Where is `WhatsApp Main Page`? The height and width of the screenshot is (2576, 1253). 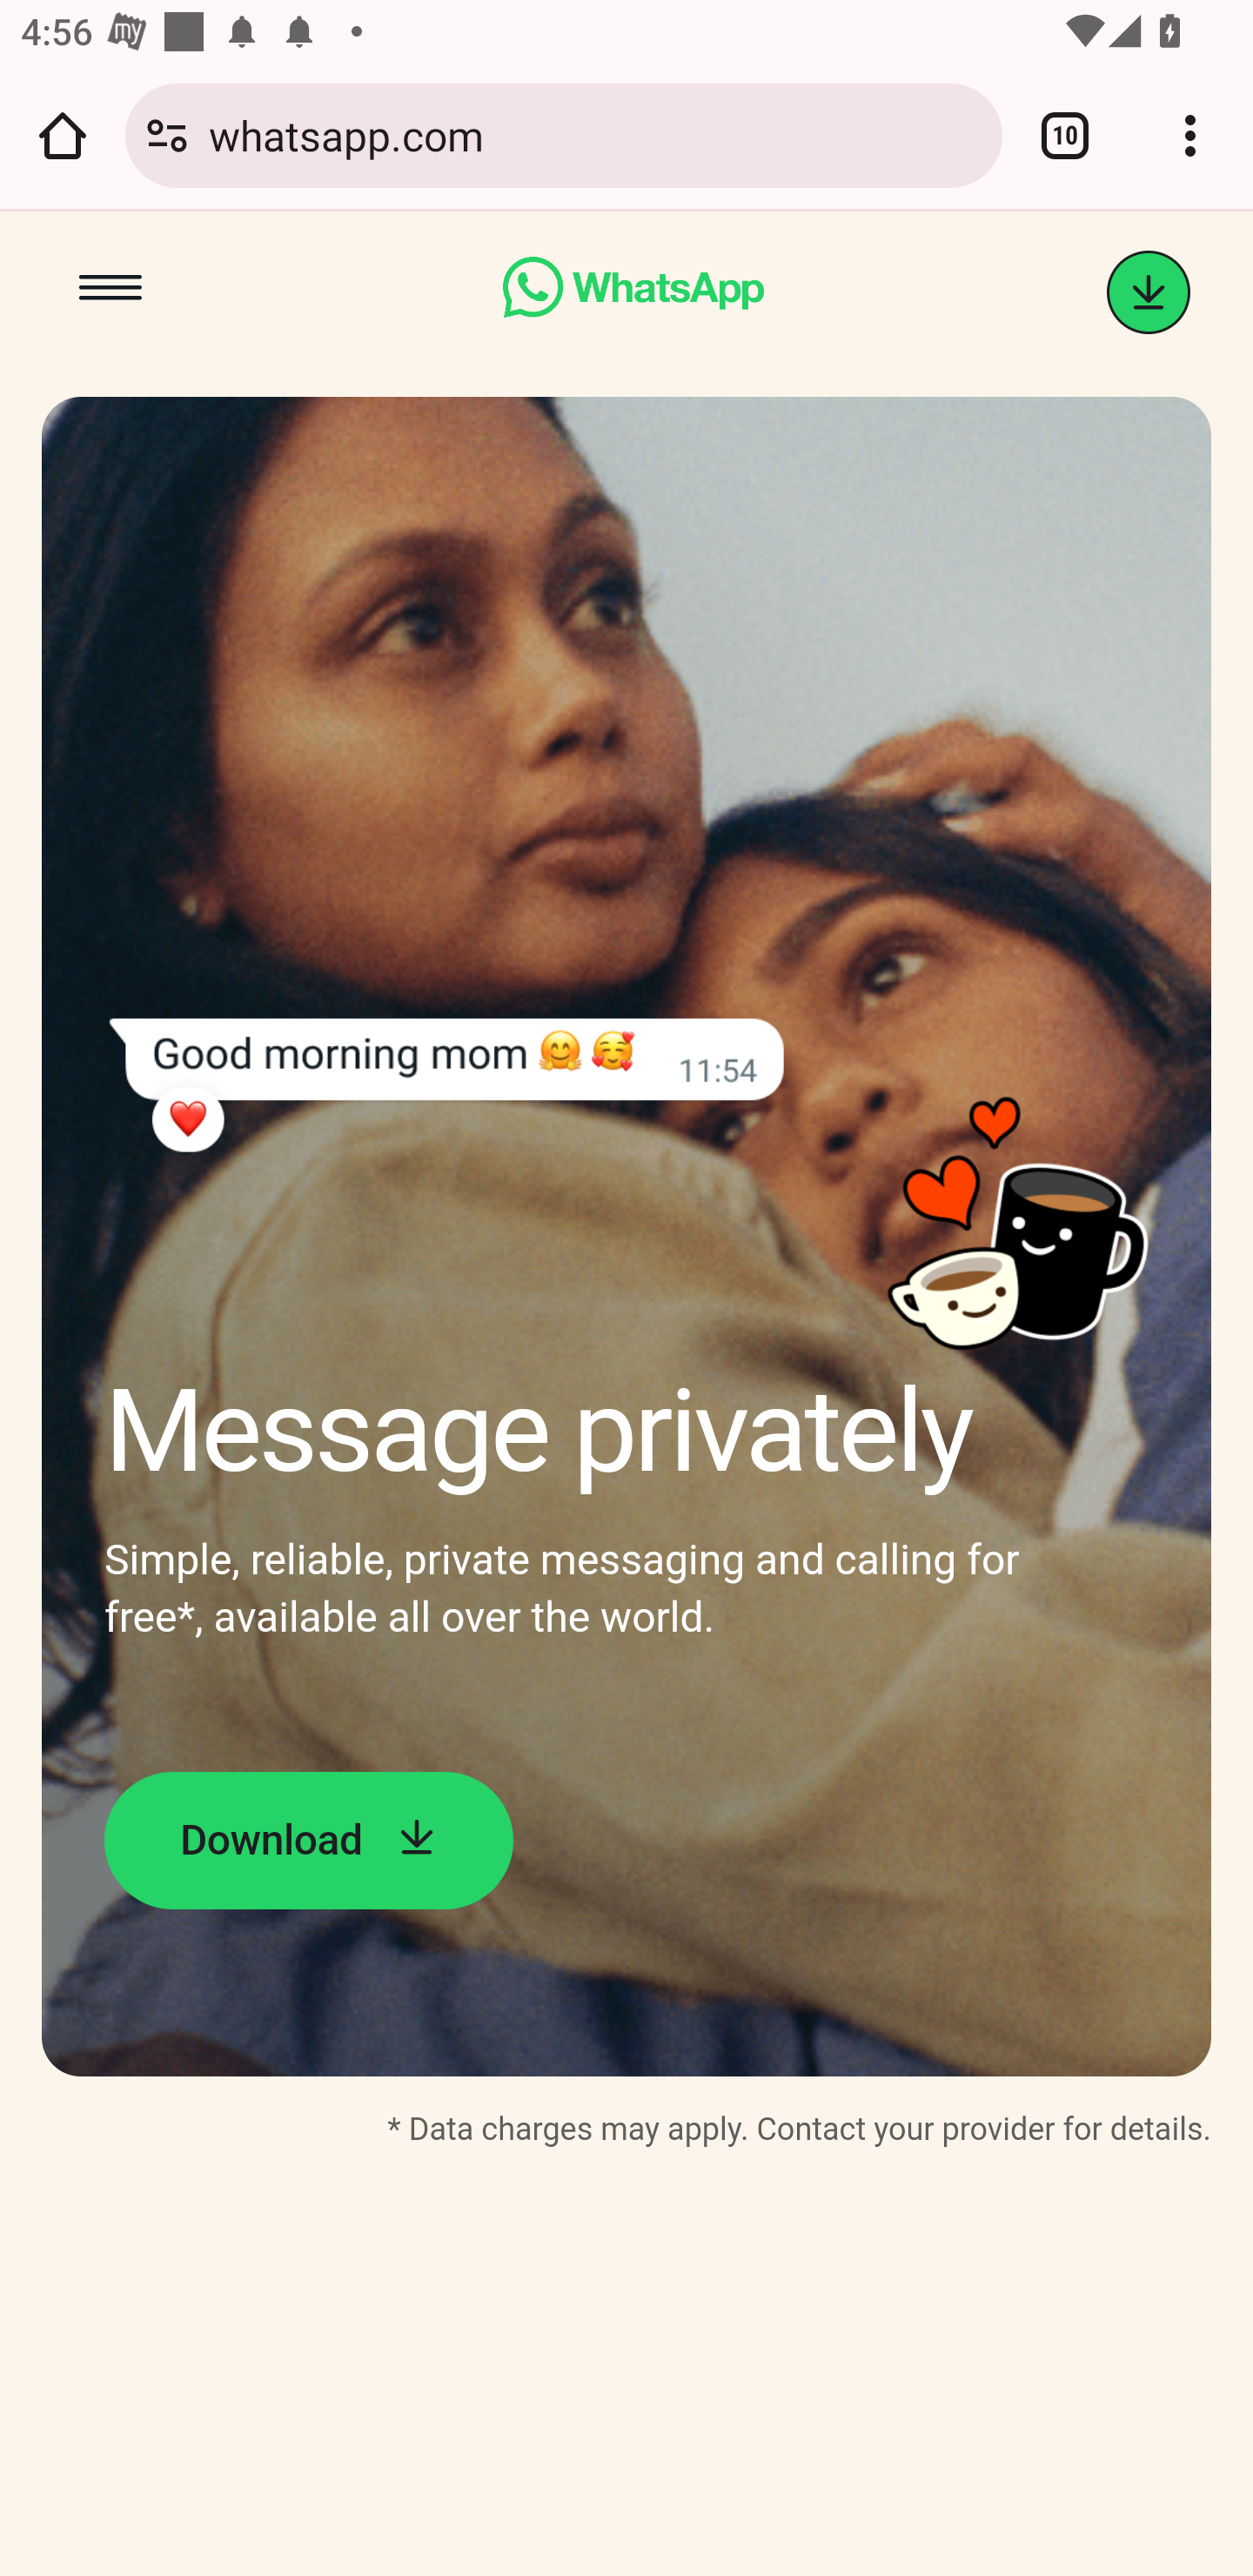 WhatsApp Main Page is located at coordinates (633, 292).